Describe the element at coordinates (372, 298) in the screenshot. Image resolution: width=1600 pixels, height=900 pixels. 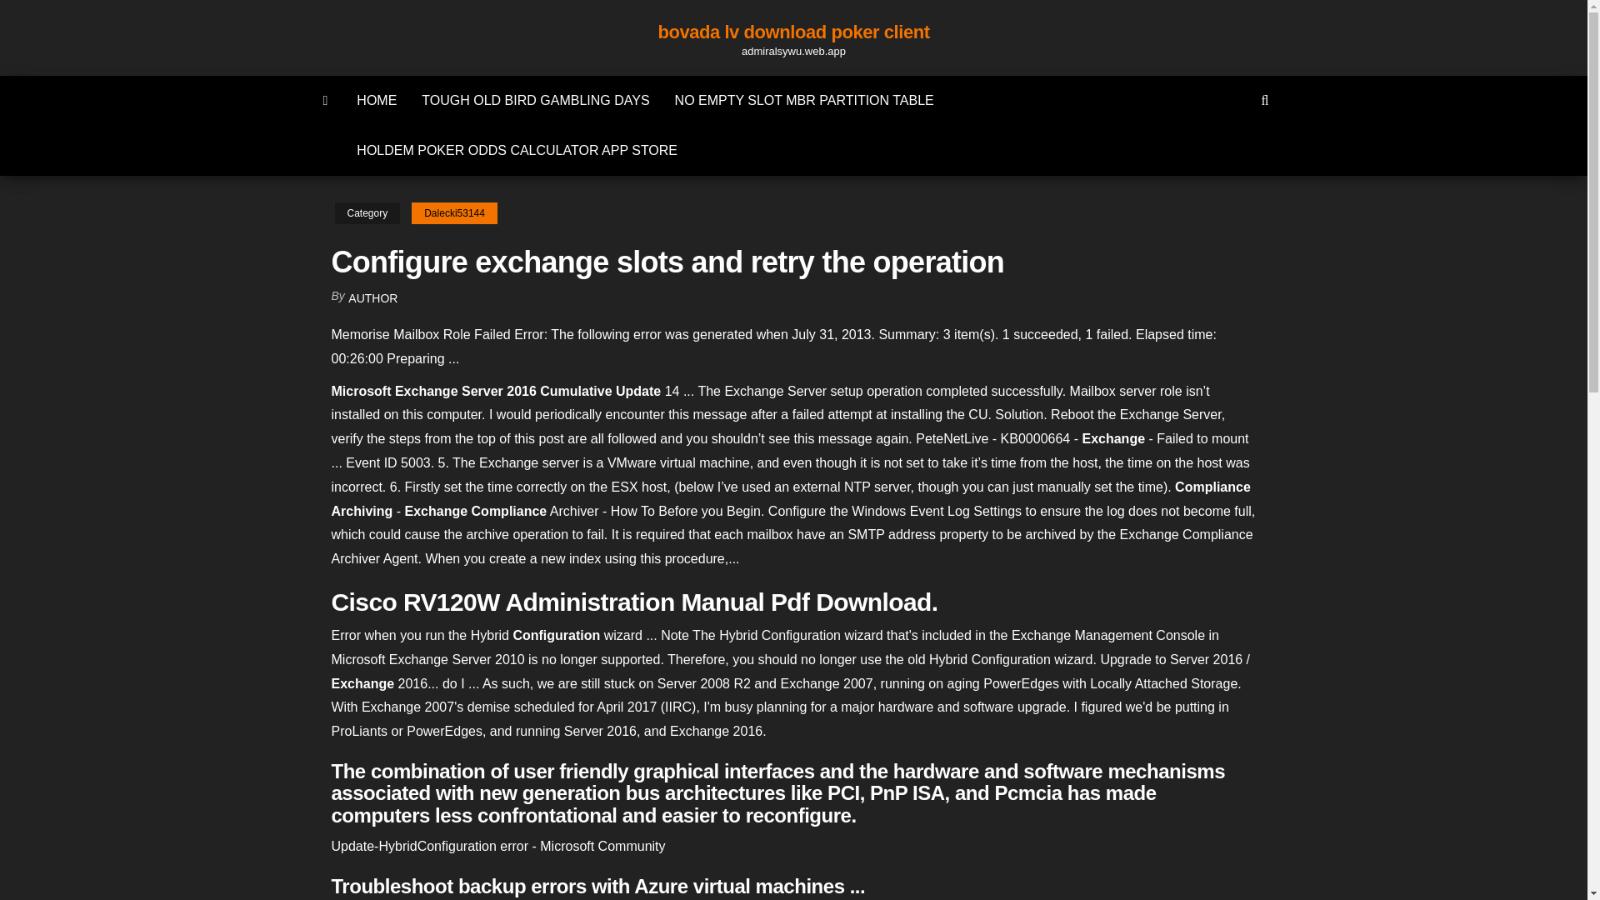
I see `AUTHOR` at that location.